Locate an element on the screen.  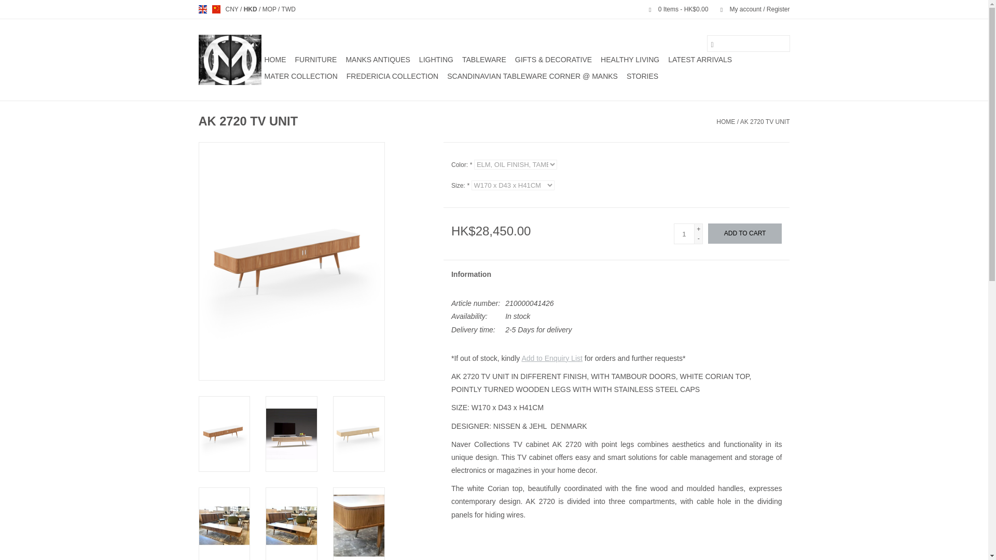
MOP is located at coordinates (270, 9).